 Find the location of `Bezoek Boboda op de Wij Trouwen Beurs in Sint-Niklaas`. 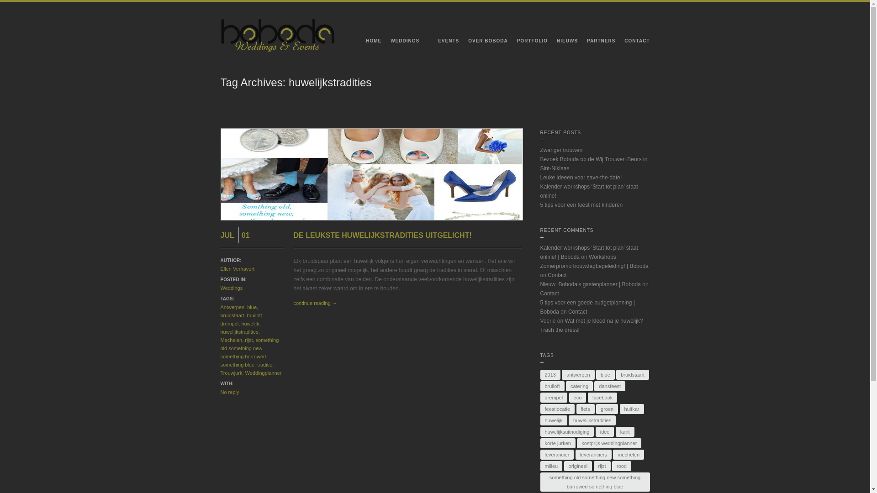

Bezoek Boboda op de Wij Trouwen Beurs in Sint-Niklaas is located at coordinates (594, 164).